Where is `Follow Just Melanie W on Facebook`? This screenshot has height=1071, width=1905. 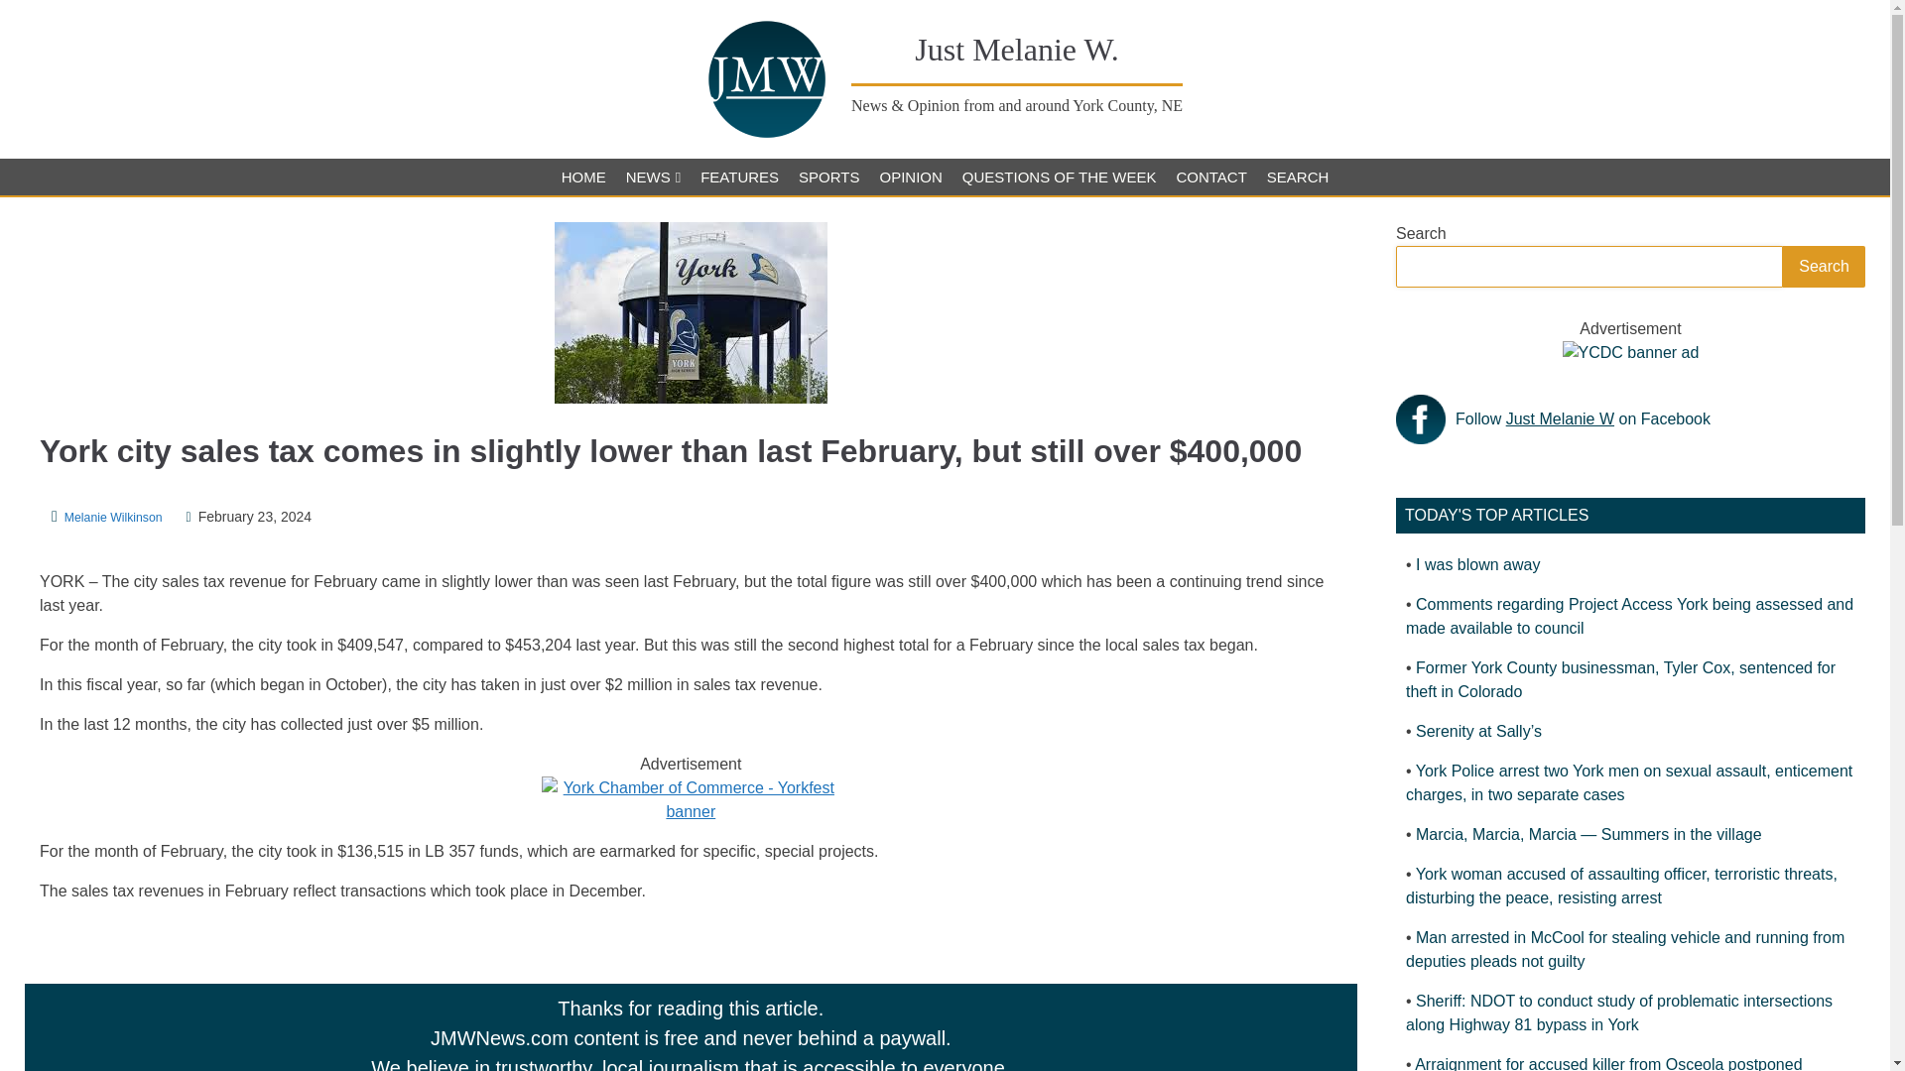
Follow Just Melanie W on Facebook is located at coordinates (1583, 419).